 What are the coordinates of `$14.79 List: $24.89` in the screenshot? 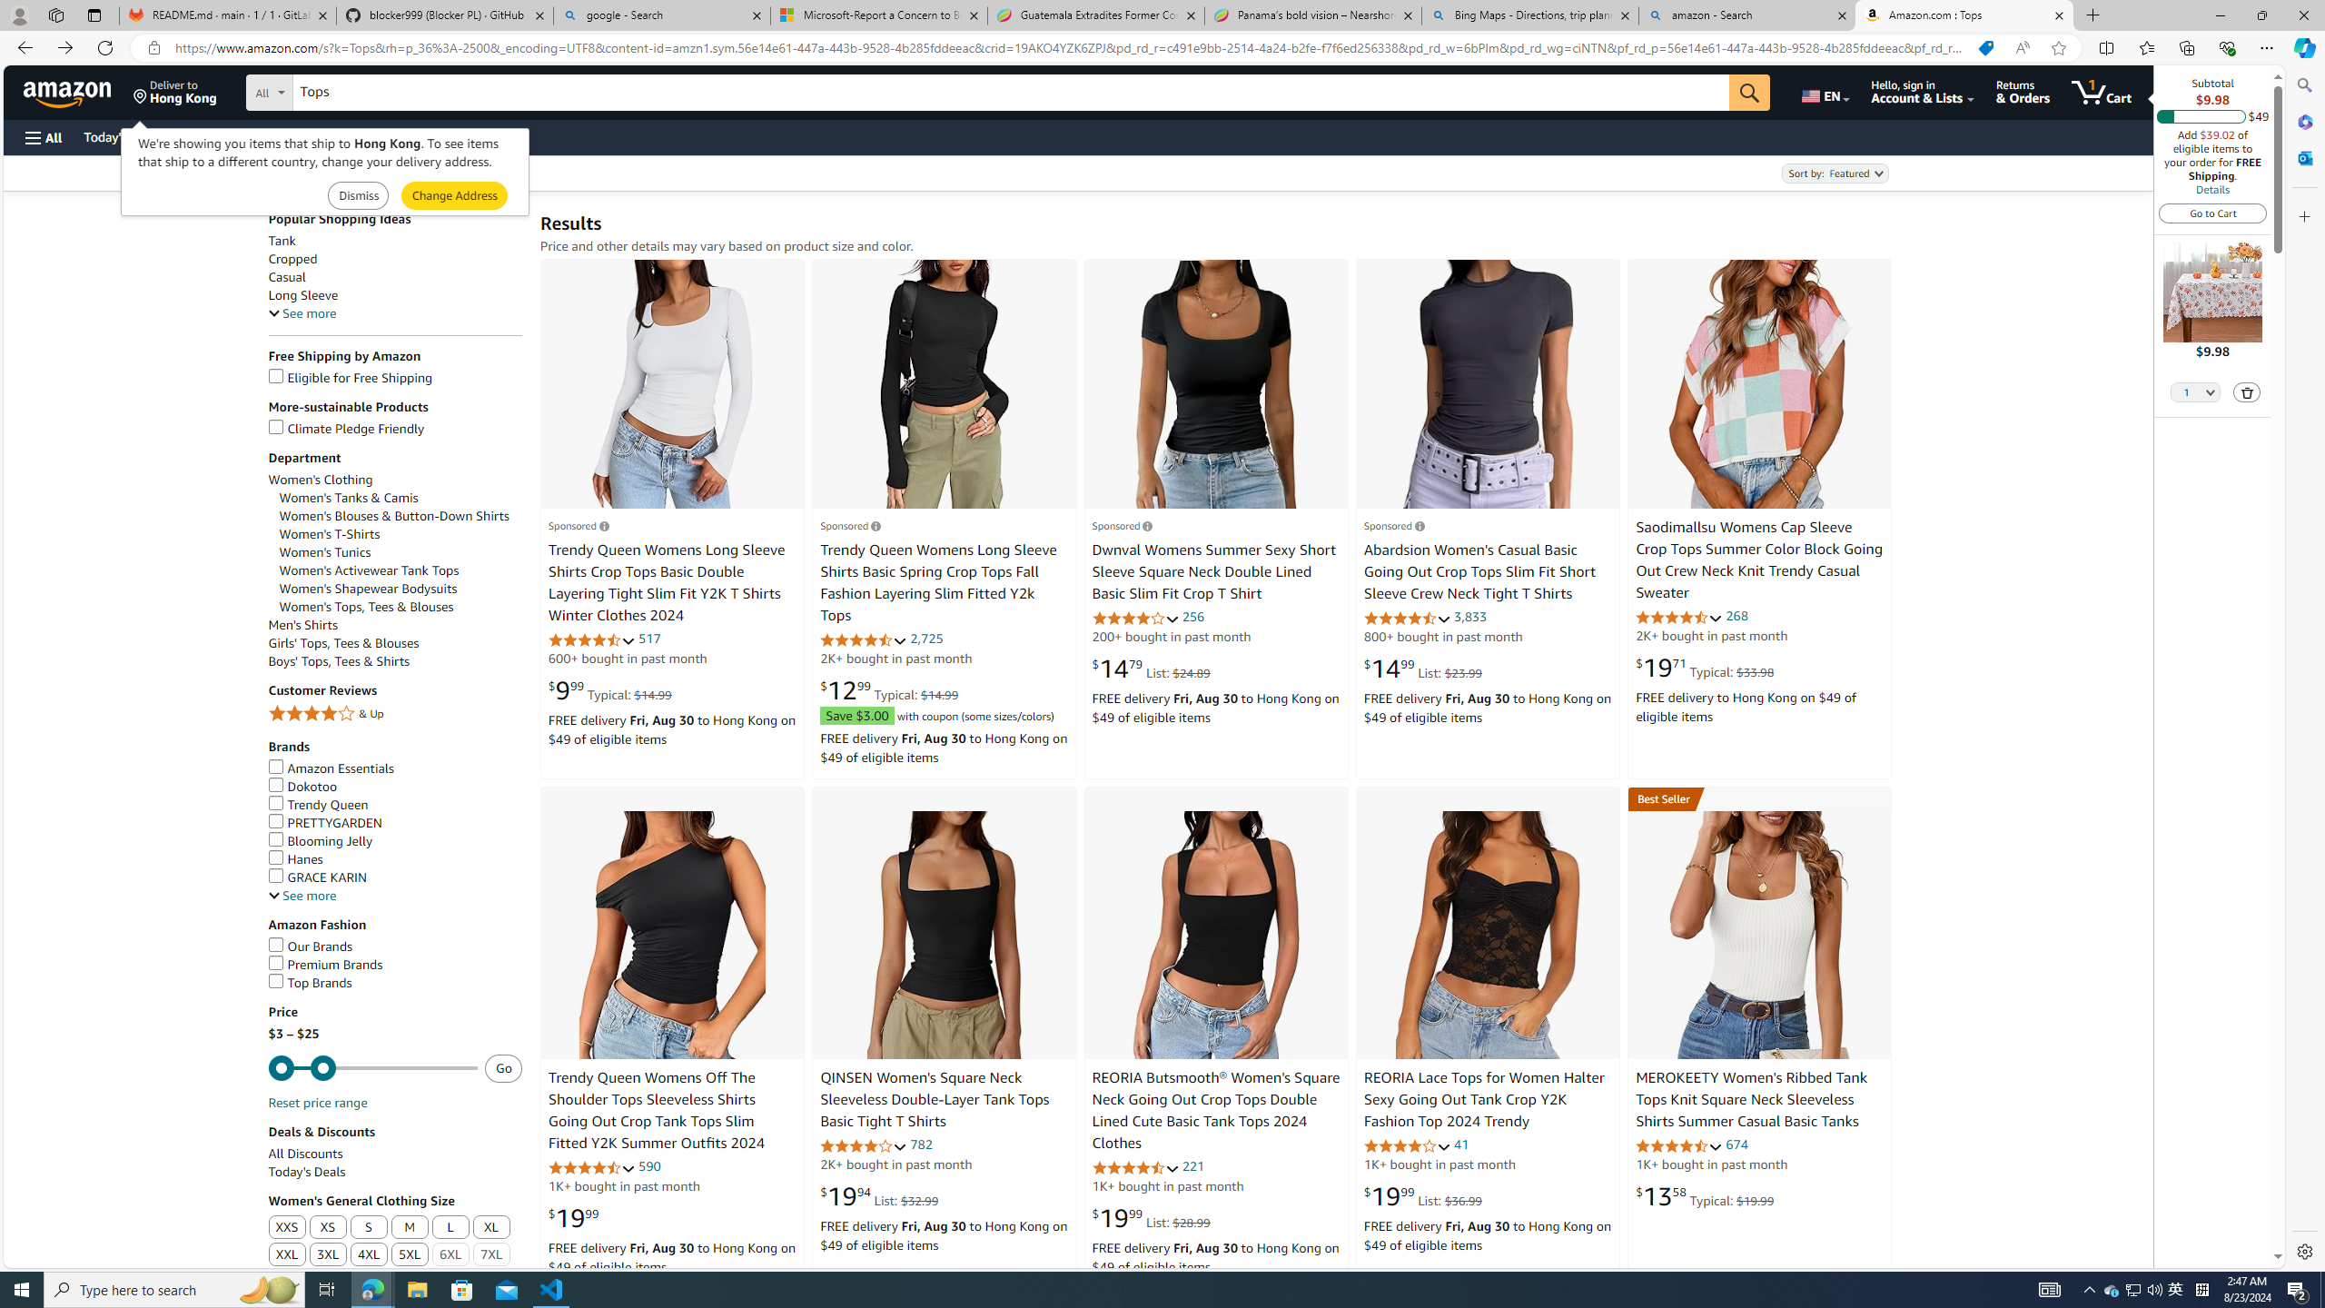 It's located at (1152, 669).